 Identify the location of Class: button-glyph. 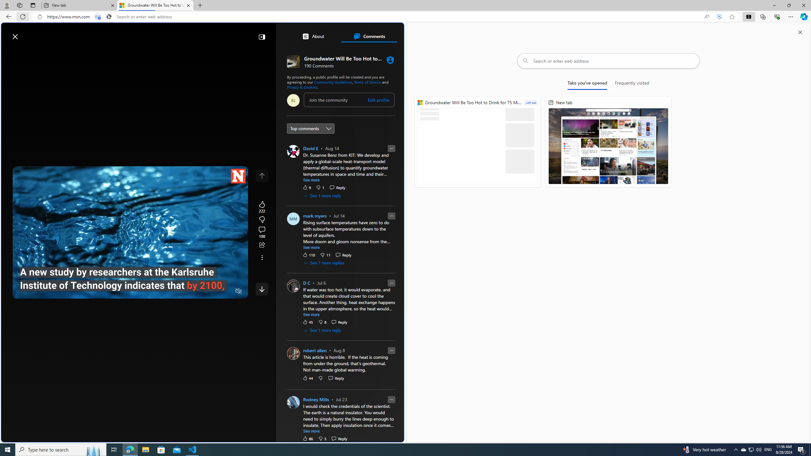
(9, 52).